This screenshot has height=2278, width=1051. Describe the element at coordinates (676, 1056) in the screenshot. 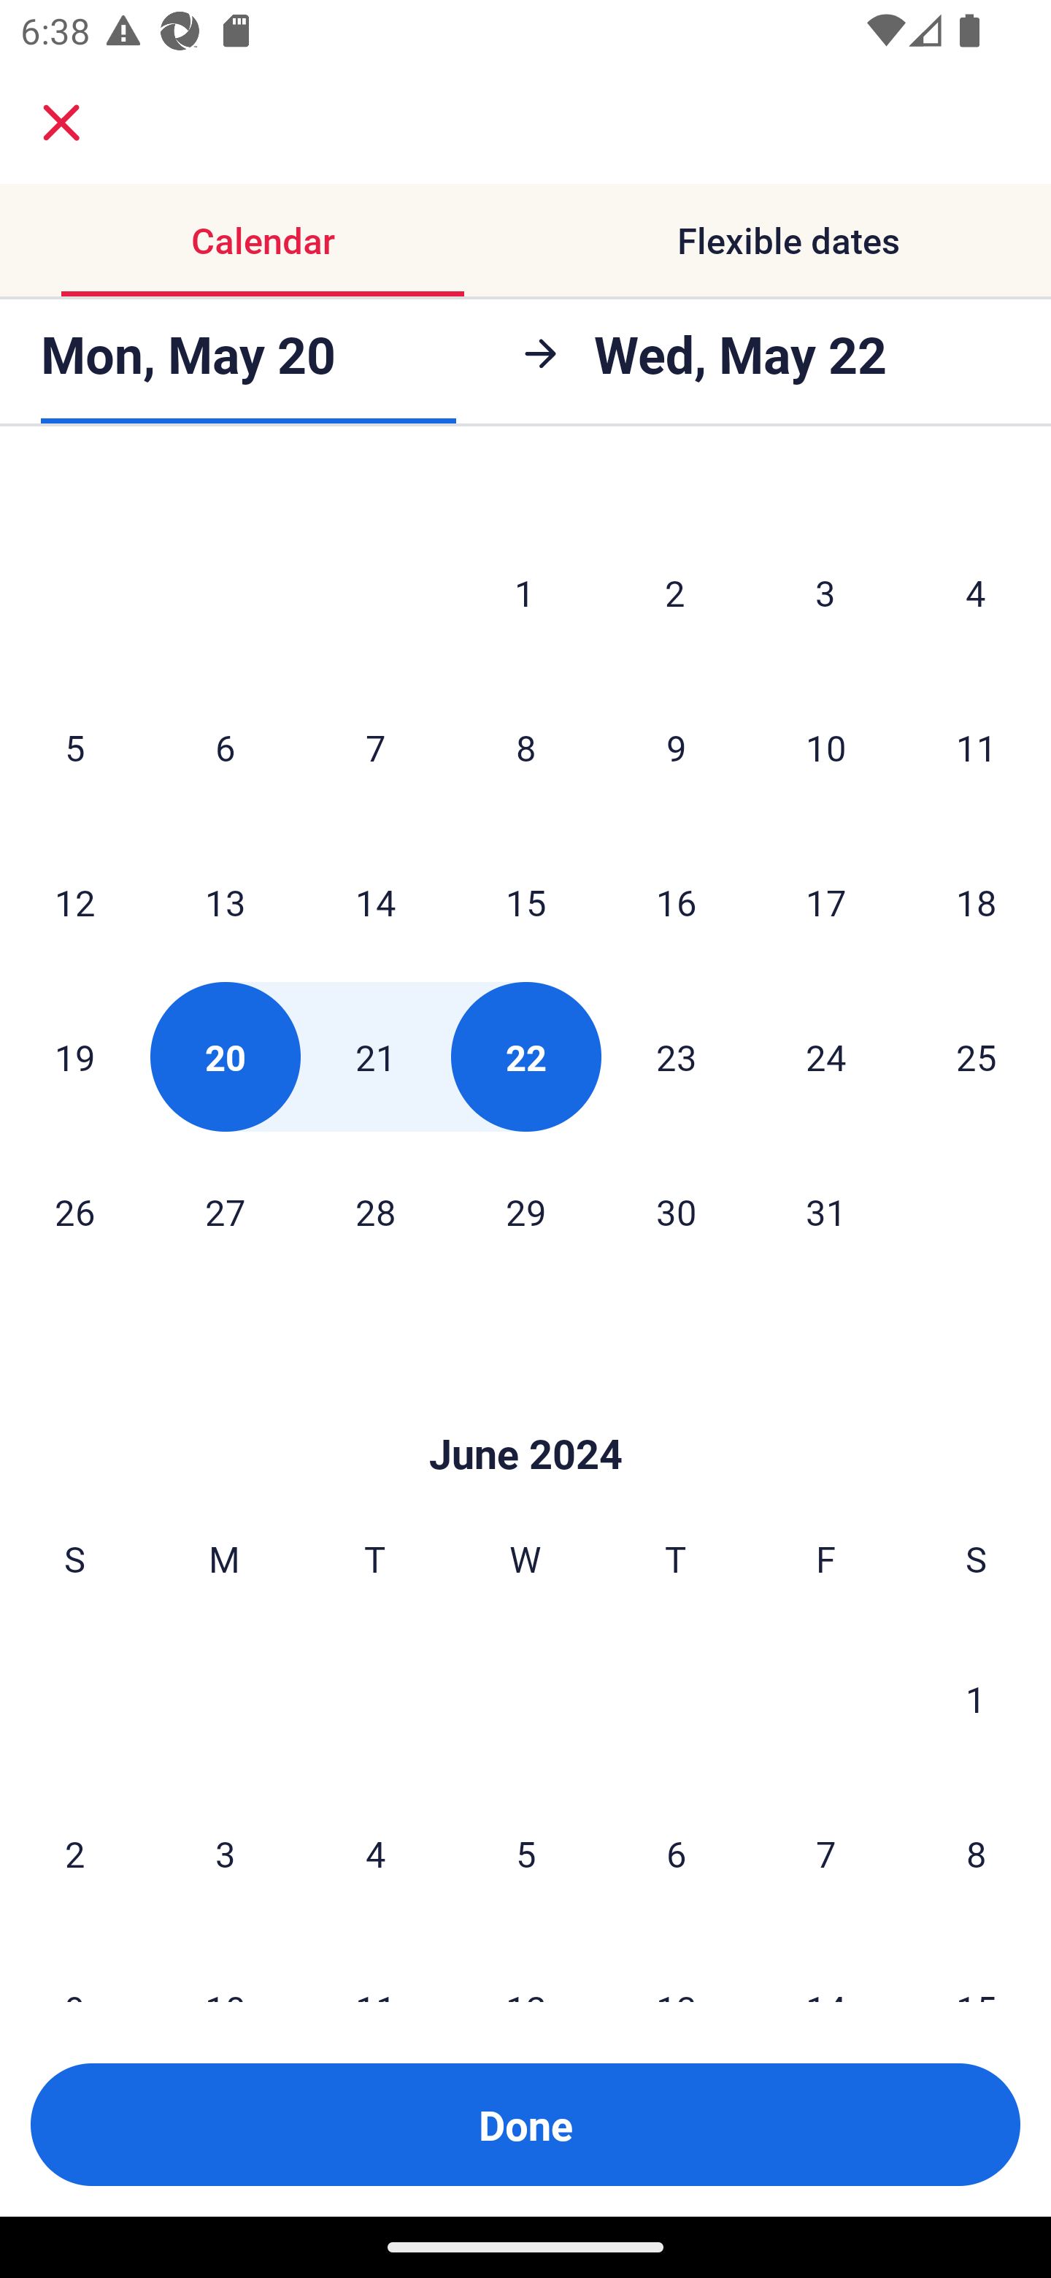

I see `23 Thursday, May 23, 2024` at that location.